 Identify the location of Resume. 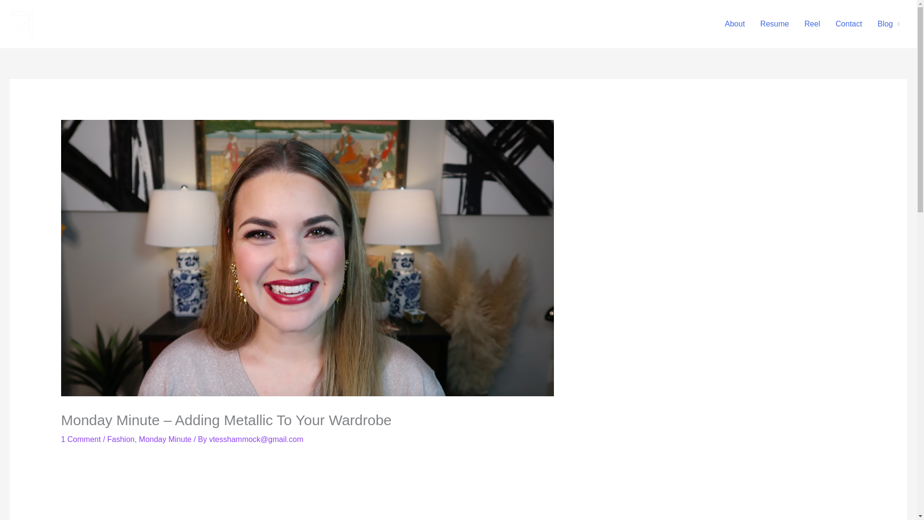
(775, 24).